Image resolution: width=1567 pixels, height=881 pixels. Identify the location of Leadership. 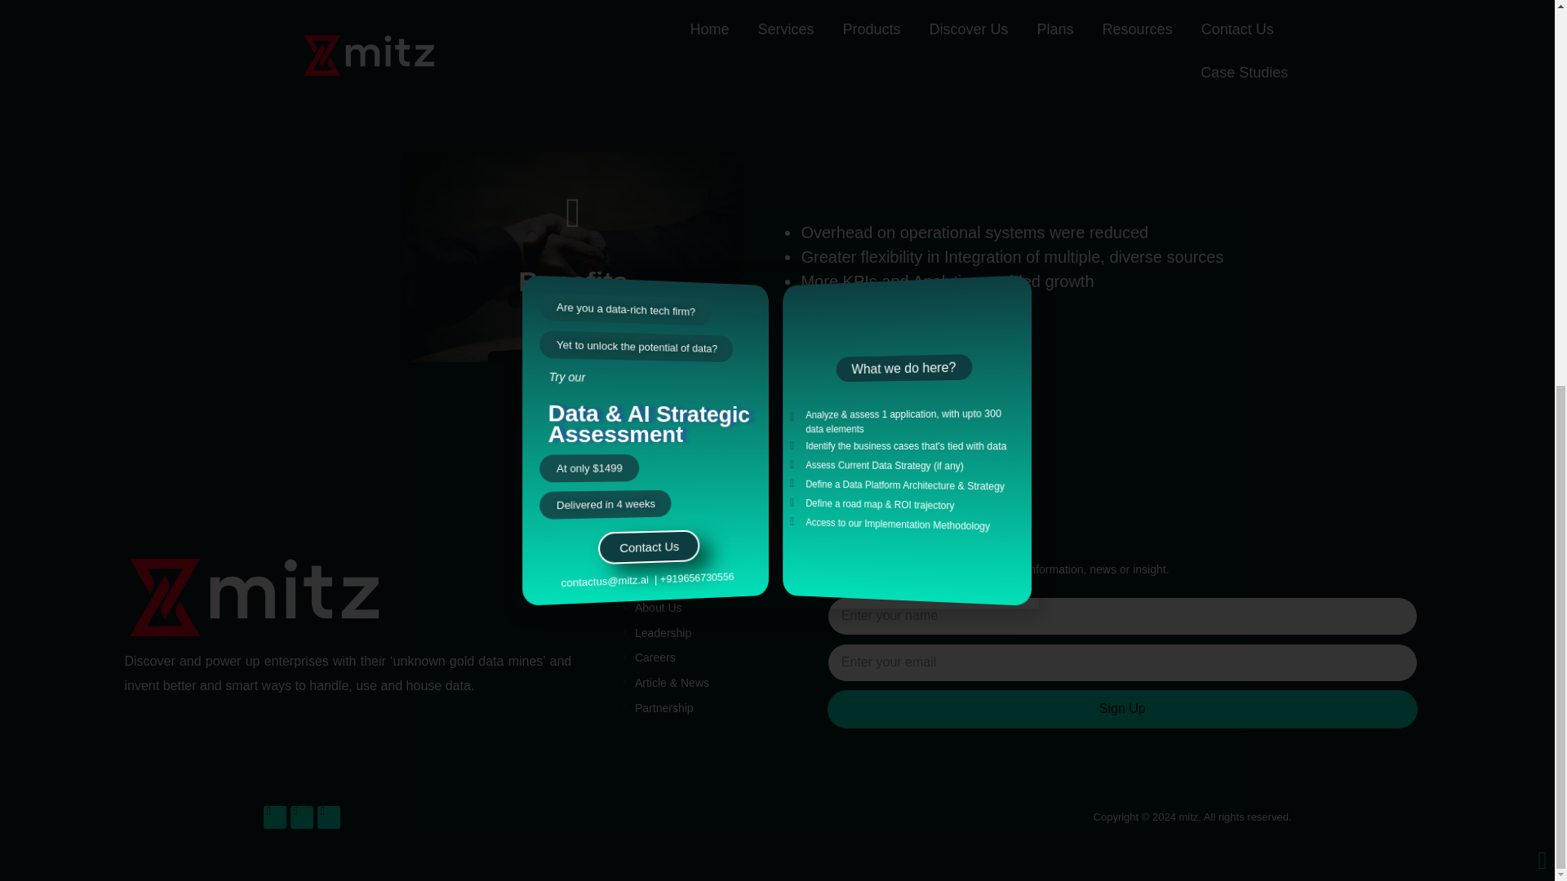
(657, 633).